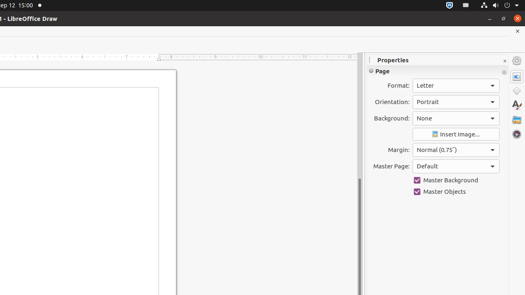 The height and width of the screenshot is (295, 525). I want to click on Margin:, so click(456, 150).